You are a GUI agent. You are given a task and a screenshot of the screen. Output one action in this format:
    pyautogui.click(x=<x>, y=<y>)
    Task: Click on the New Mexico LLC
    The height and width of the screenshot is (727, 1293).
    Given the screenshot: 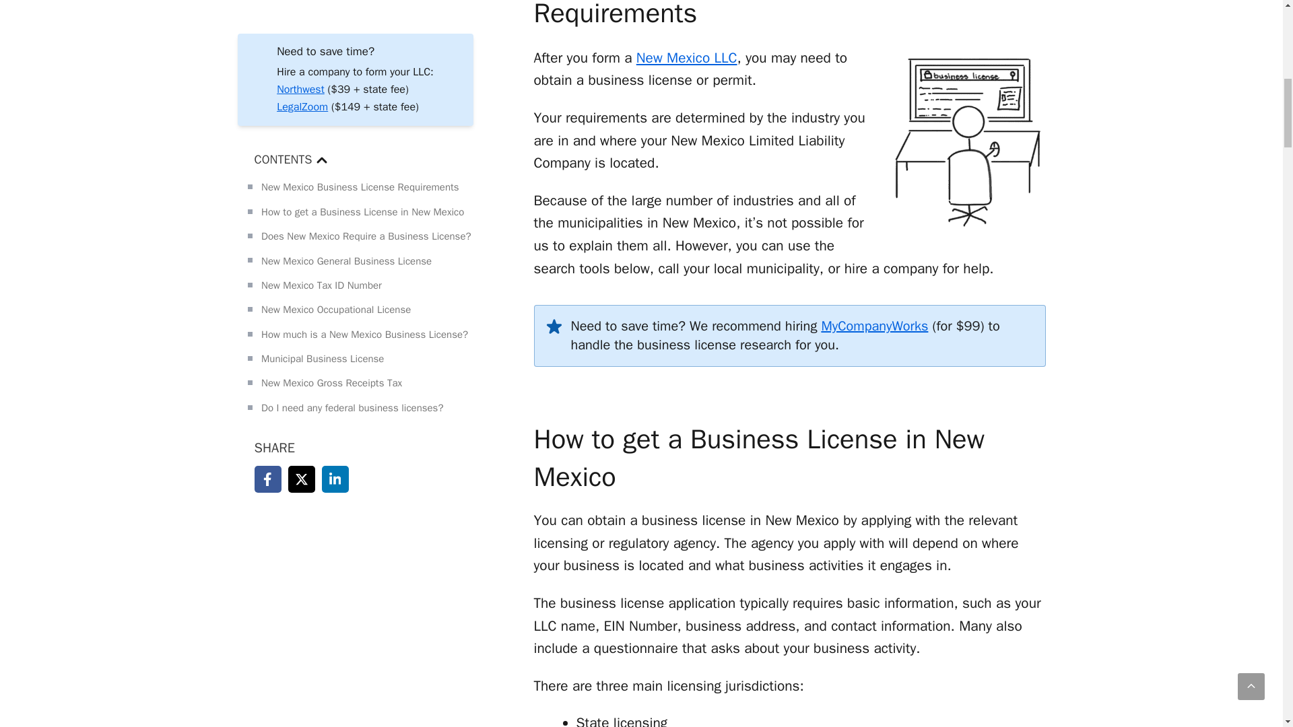 What is the action you would take?
    pyautogui.click(x=686, y=58)
    